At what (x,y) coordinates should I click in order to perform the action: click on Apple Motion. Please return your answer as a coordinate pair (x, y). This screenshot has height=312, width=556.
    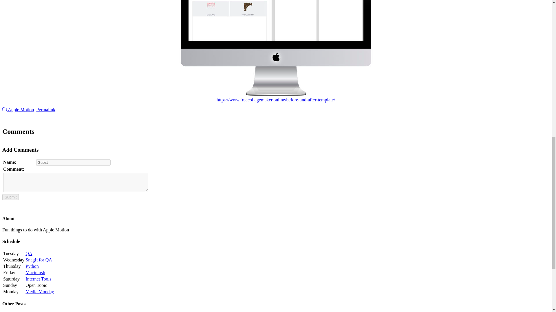
    Looking at the image, I should click on (18, 109).